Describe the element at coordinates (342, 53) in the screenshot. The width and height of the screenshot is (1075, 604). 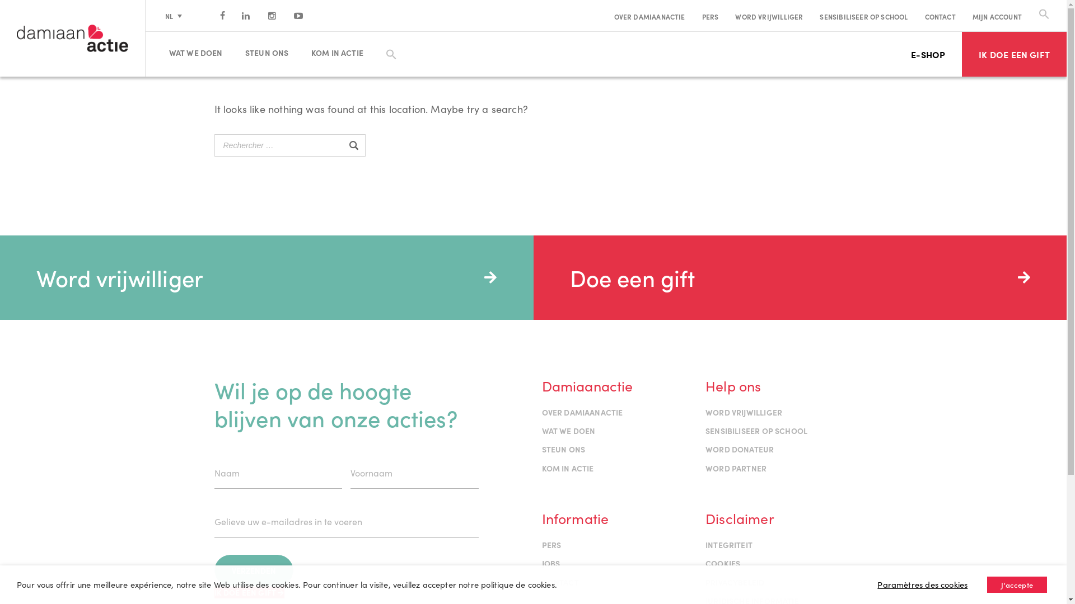
I see `KOM IN ACTIE` at that location.